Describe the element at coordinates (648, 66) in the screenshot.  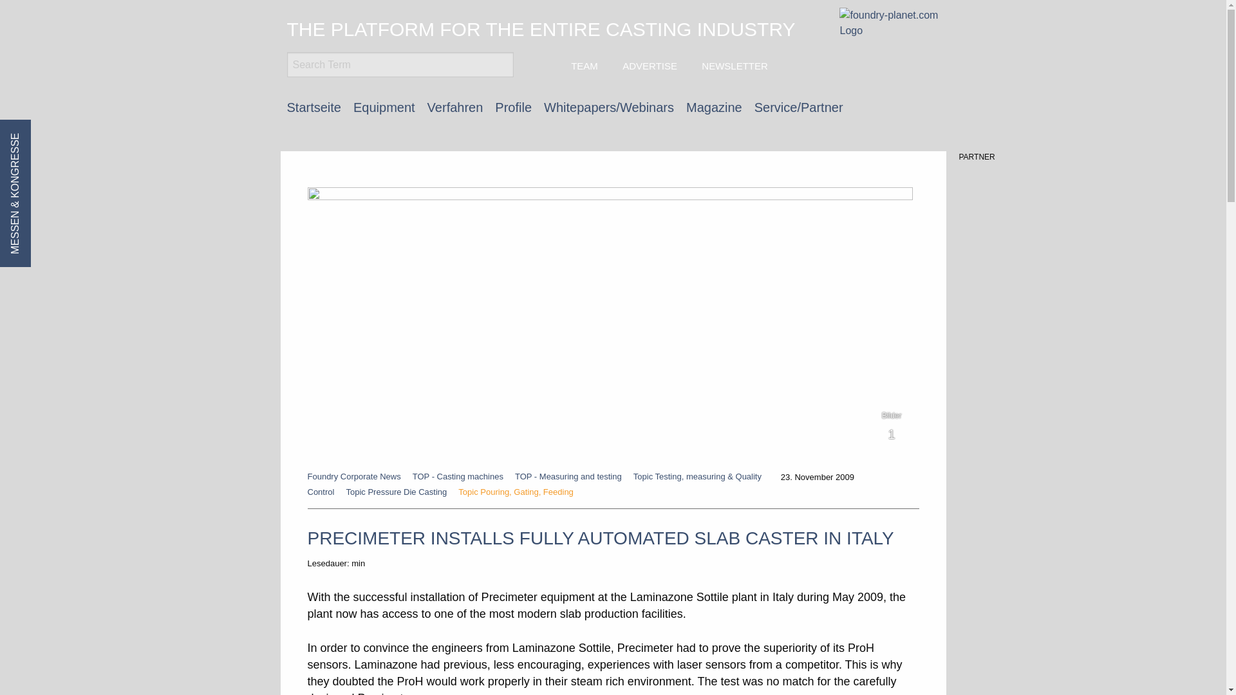
I see `Advertise` at that location.